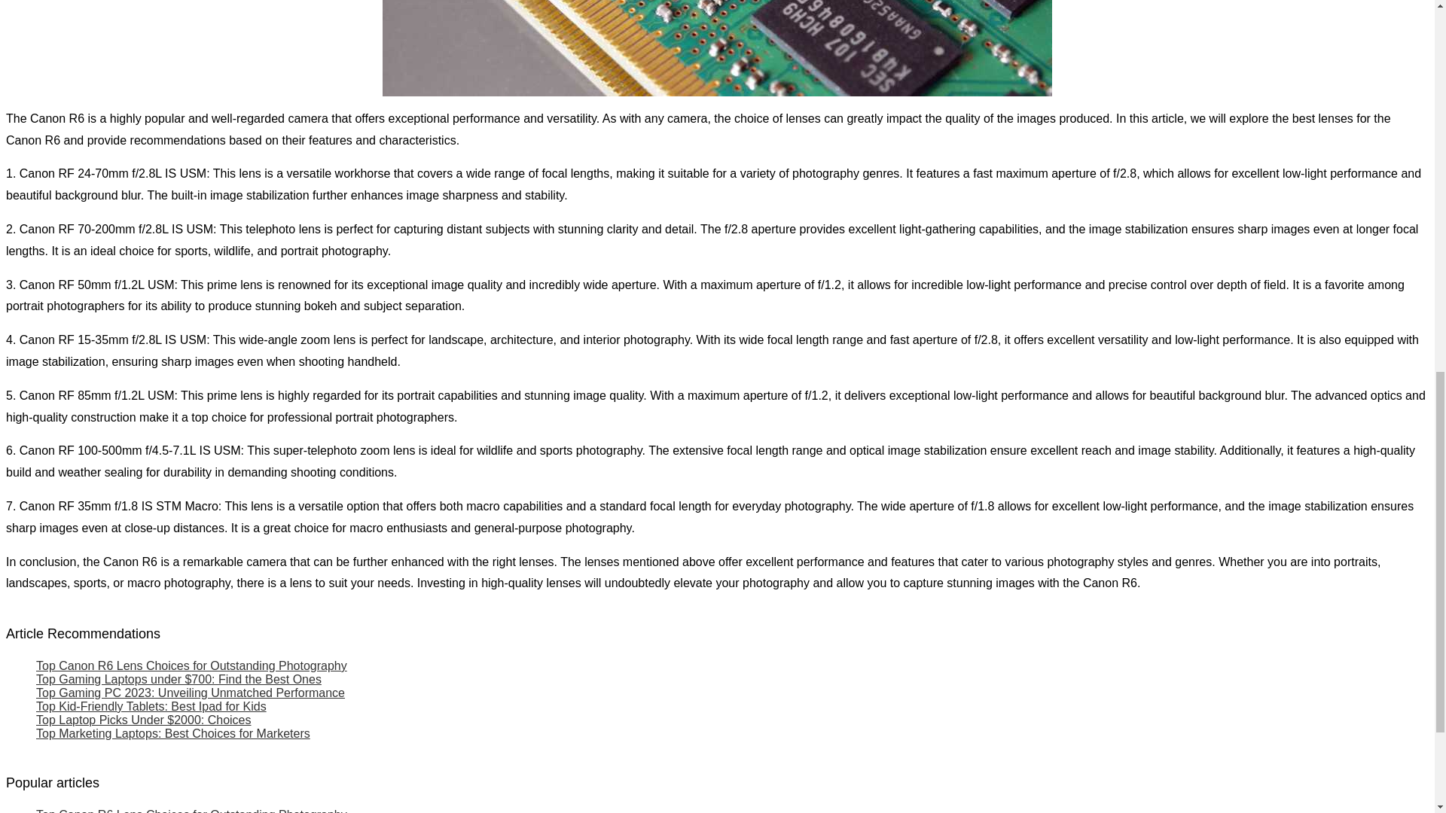 This screenshot has width=1446, height=813. What do you see at coordinates (191, 693) in the screenshot?
I see `Top Gaming PC 2023: Unveiling Unmatched Performance` at bounding box center [191, 693].